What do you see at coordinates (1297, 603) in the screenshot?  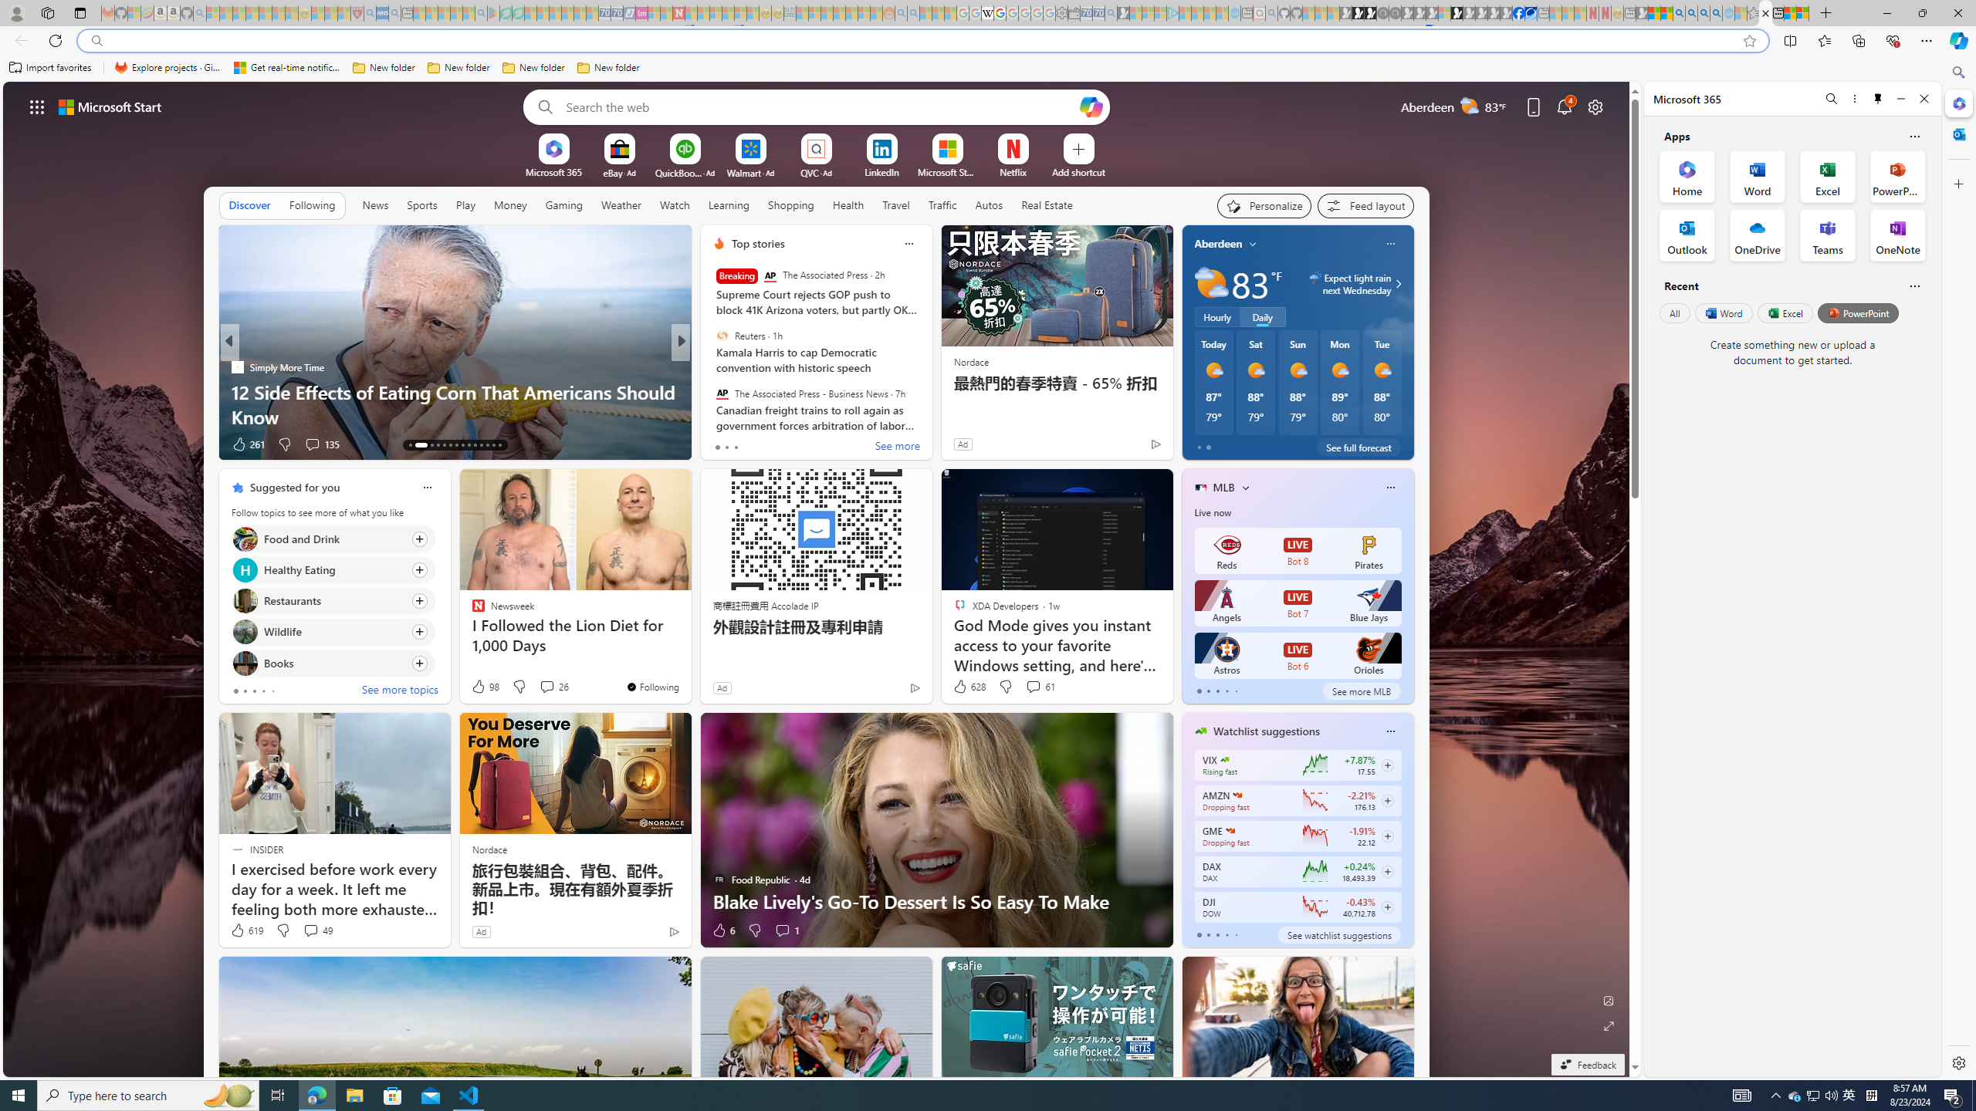 I see `Angels LIVE Bot 7 Blue Jays` at bounding box center [1297, 603].